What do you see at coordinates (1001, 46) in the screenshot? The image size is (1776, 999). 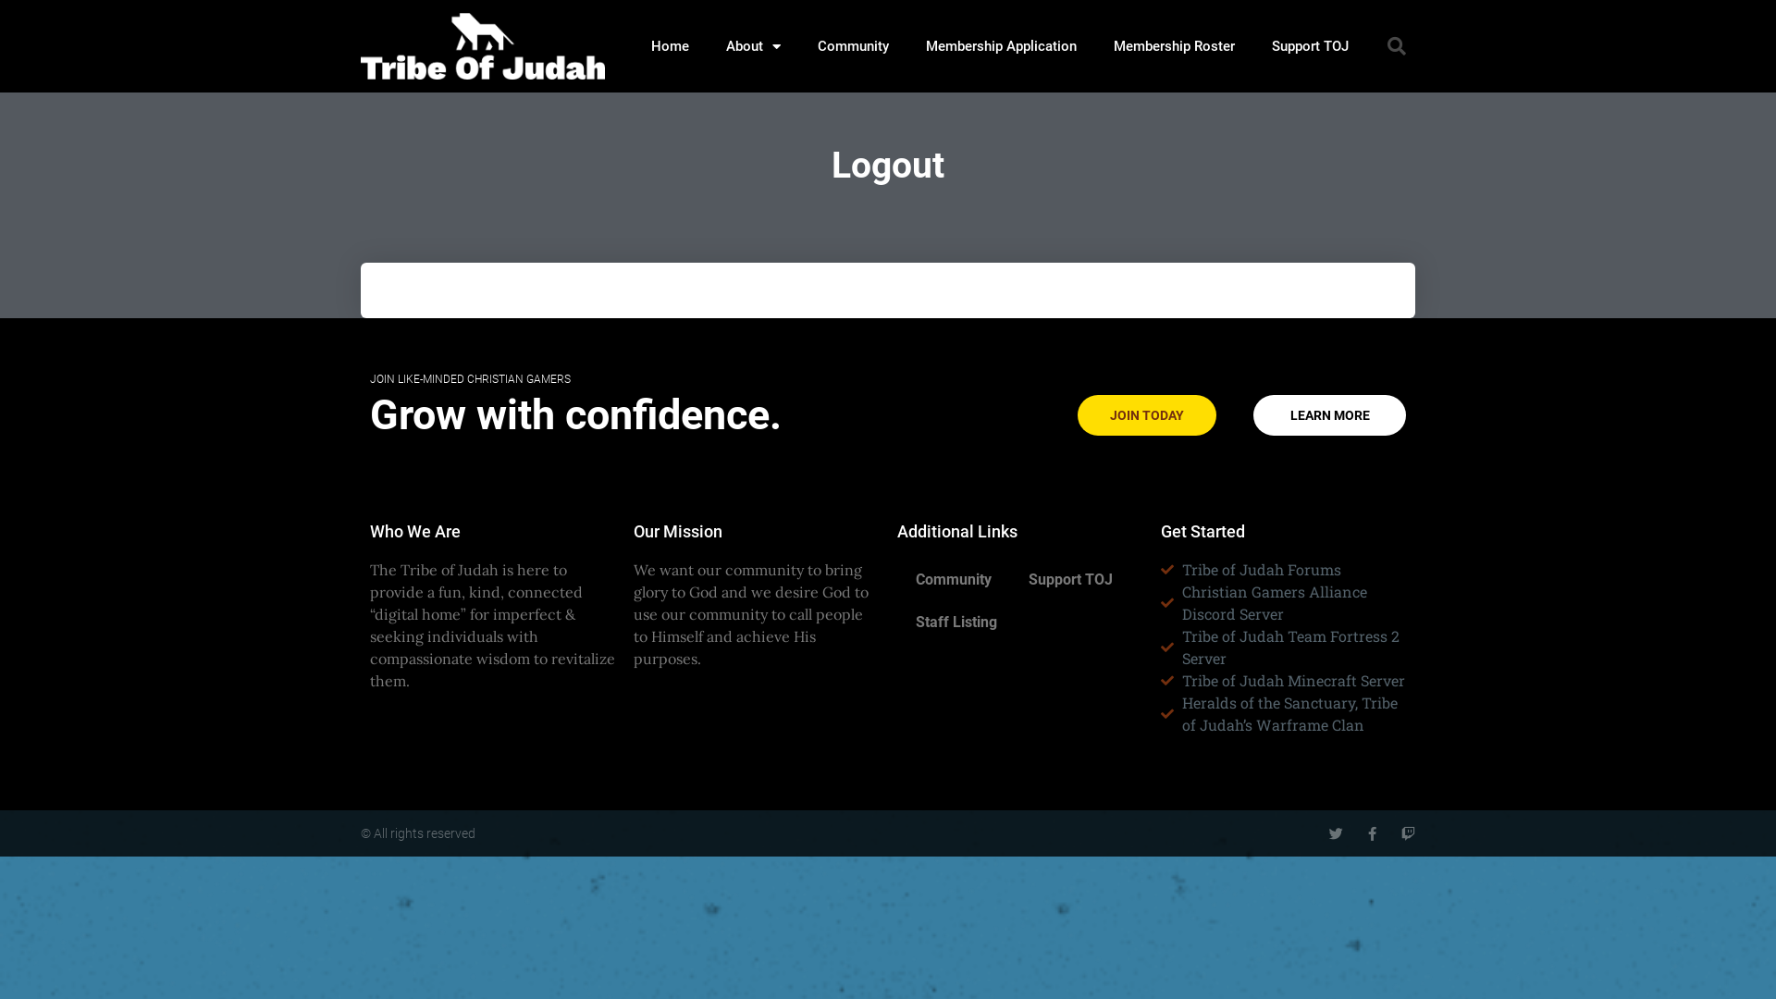 I see `Membership Application` at bounding box center [1001, 46].